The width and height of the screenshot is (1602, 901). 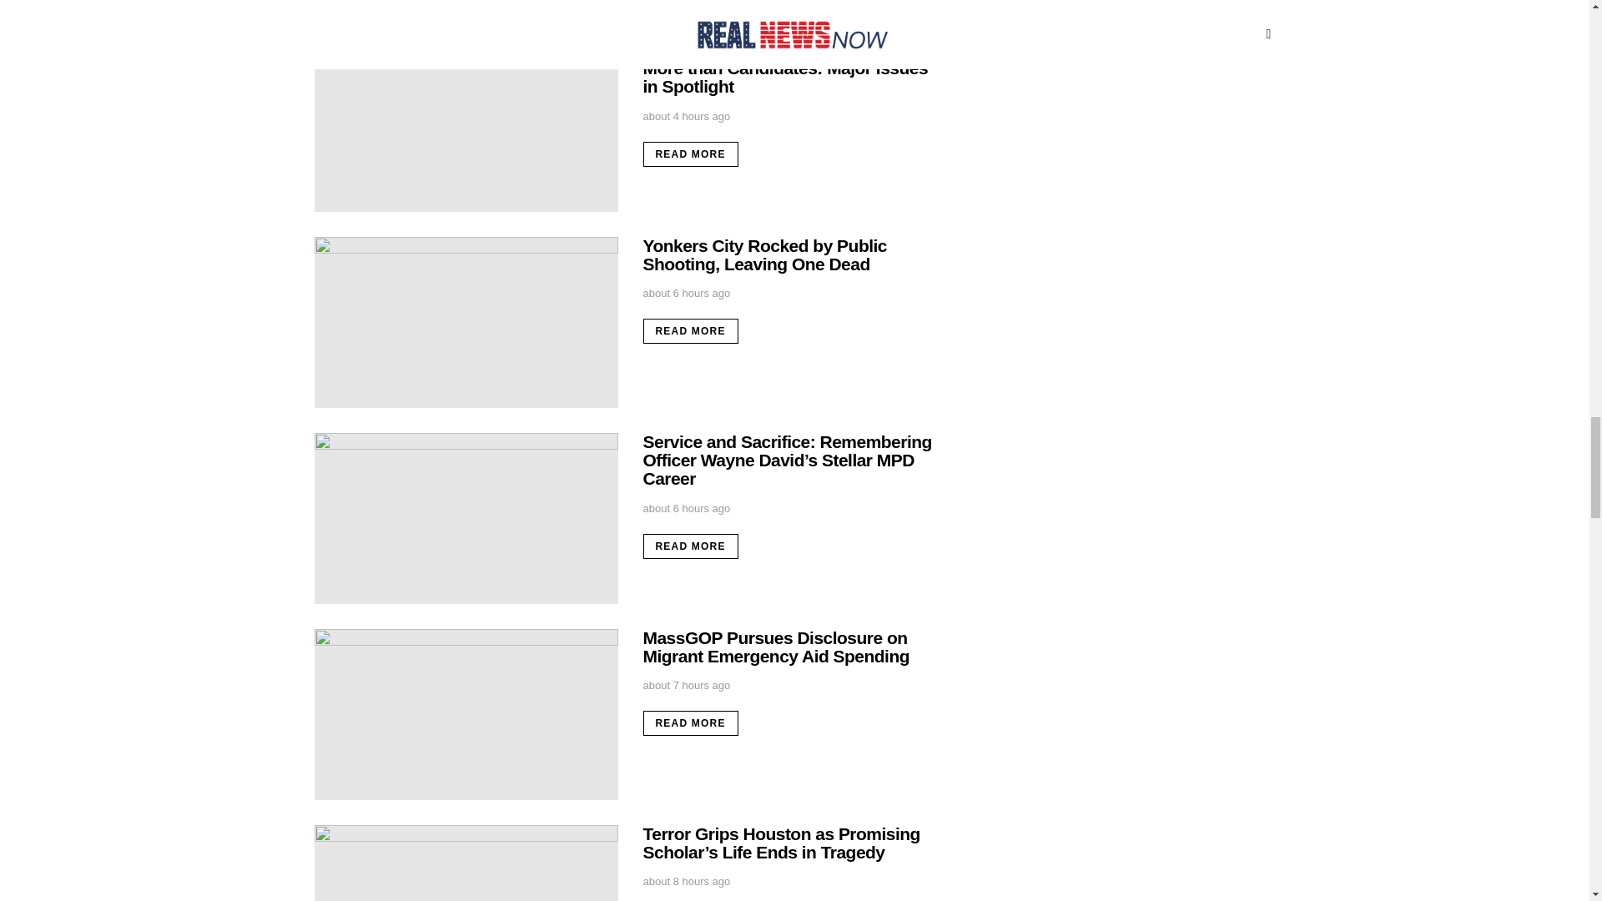 What do you see at coordinates (466, 714) in the screenshot?
I see `MassGOP Pursues Disclosure on Migrant Emergency Aid Spending` at bounding box center [466, 714].